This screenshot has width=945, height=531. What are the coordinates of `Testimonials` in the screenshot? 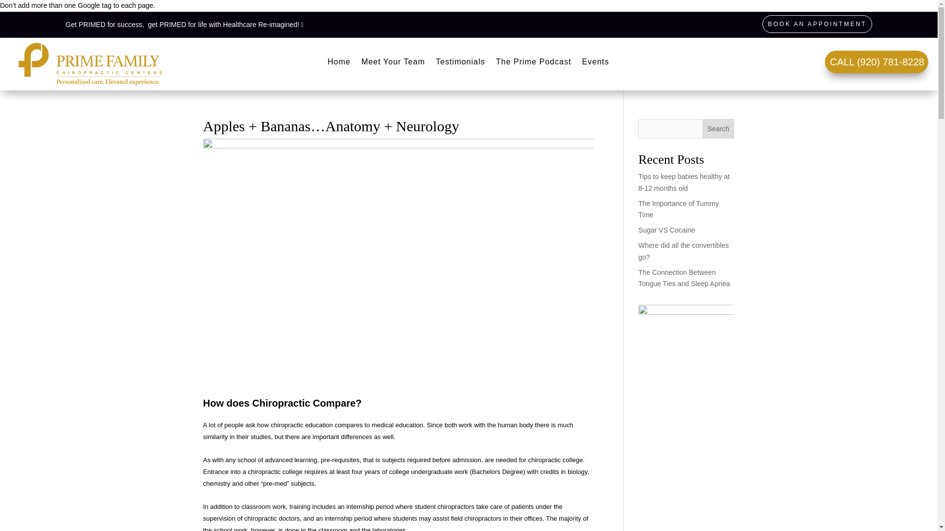 It's located at (460, 64).